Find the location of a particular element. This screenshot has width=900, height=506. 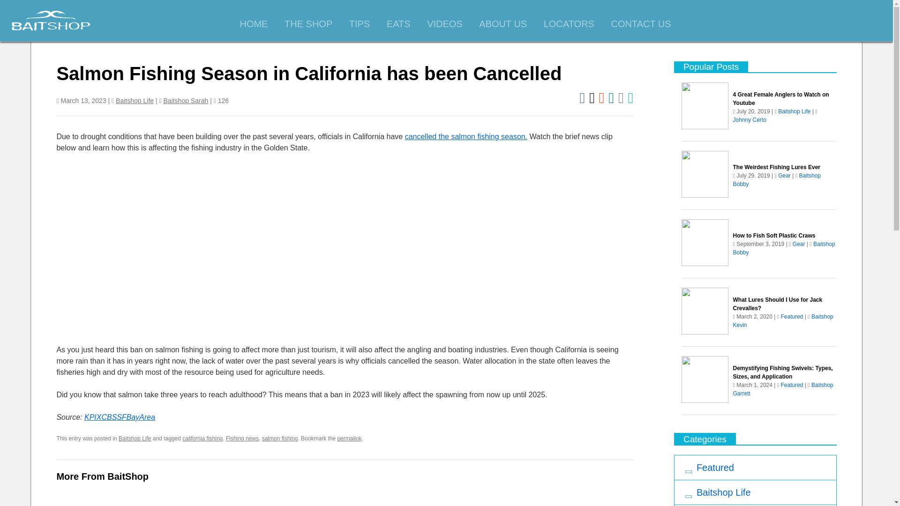

View all posts by Baitshop Bobby is located at coordinates (784, 248).